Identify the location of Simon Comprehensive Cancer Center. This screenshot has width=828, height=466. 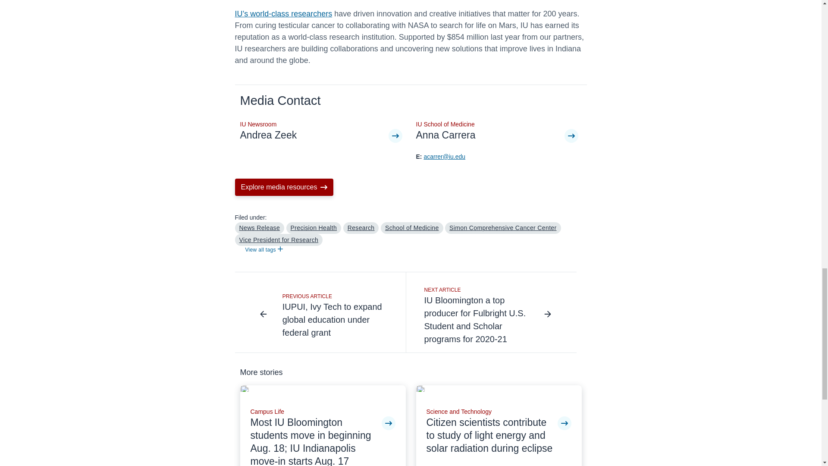
(503, 228).